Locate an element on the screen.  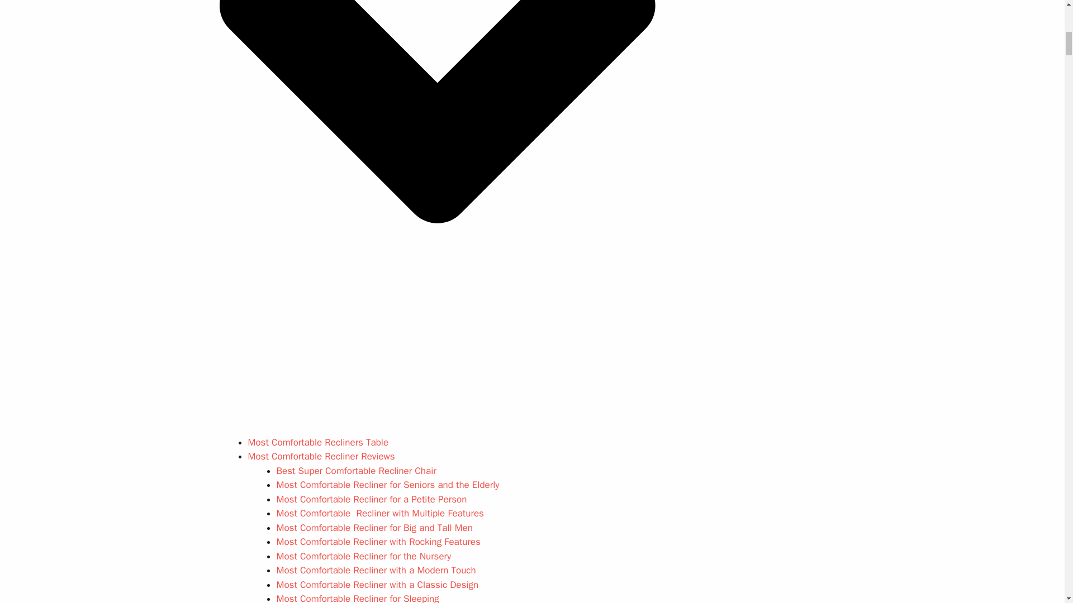
Most Comfortable Recliners Table is located at coordinates (318, 442).